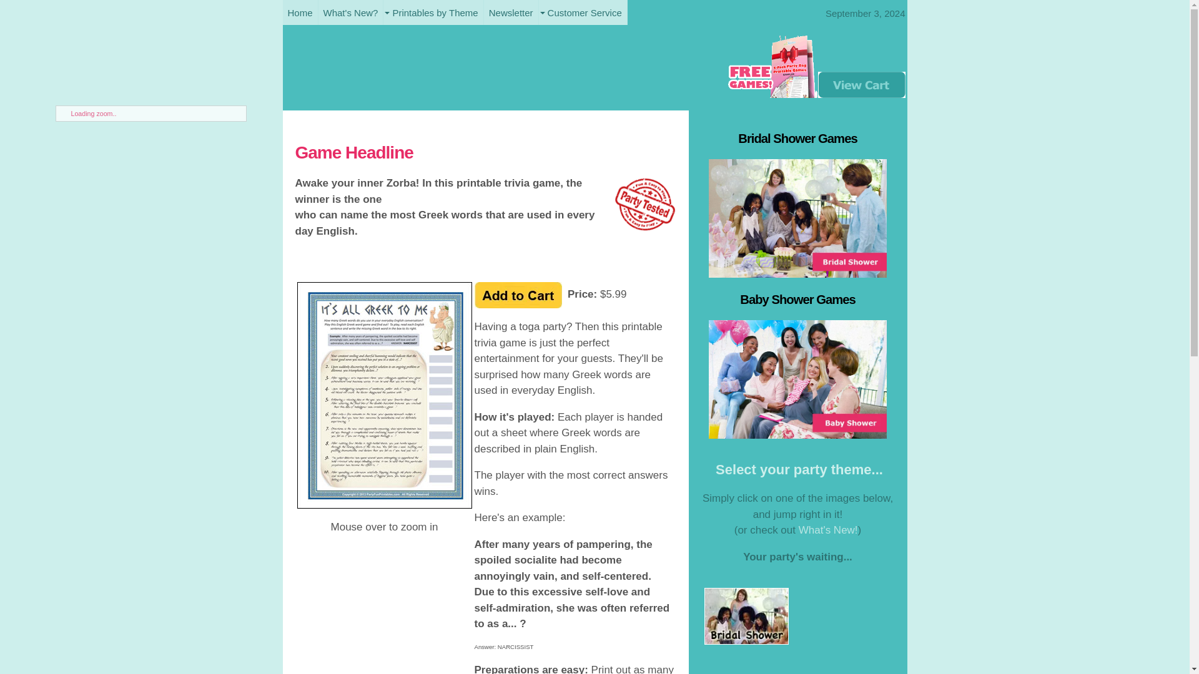 Image resolution: width=1199 pixels, height=674 pixels. I want to click on Newsletter, so click(511, 12).